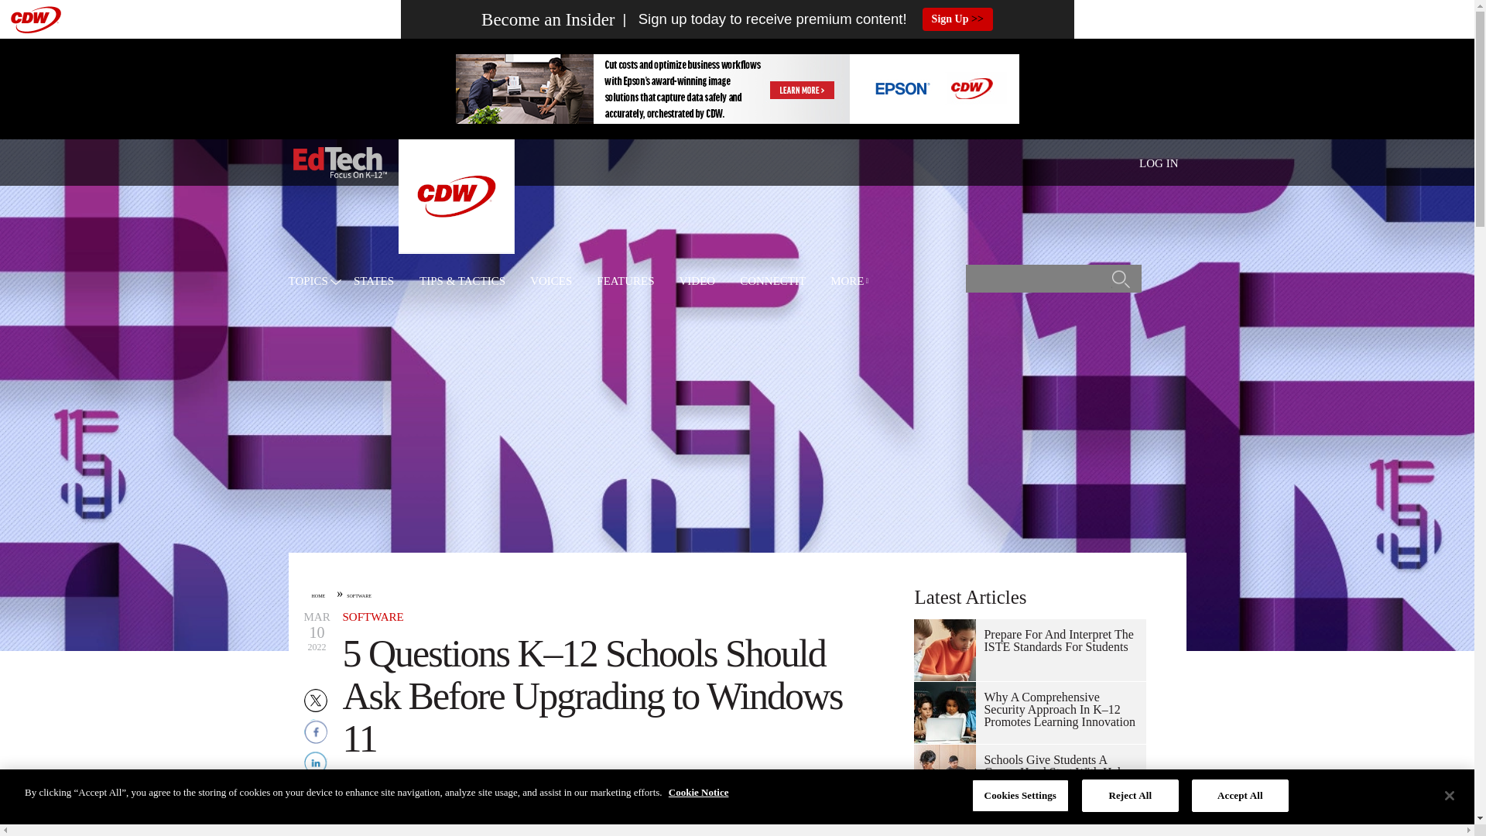 The image size is (1486, 836). What do you see at coordinates (548, 19) in the screenshot?
I see `Become an Insider` at bounding box center [548, 19].